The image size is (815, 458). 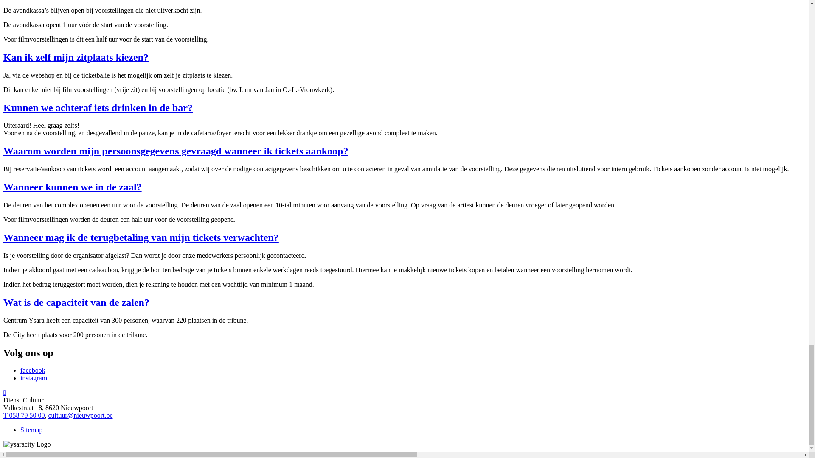 What do you see at coordinates (82, 115) in the screenshot?
I see `Veel gestelde vragen` at bounding box center [82, 115].